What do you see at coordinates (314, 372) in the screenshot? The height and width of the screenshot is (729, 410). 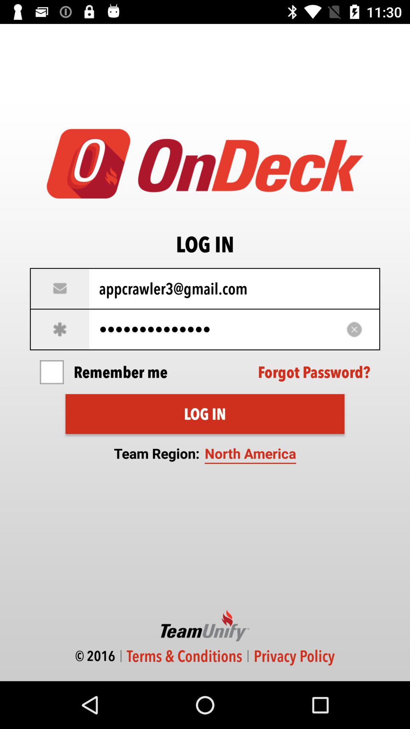 I see `flip until forgot password? item` at bounding box center [314, 372].